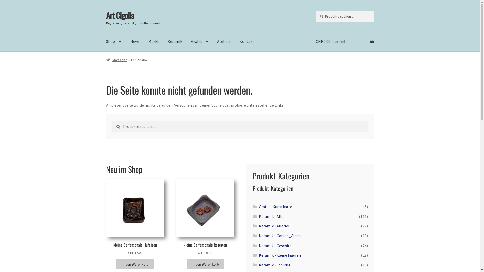 The height and width of the screenshot is (272, 484). Describe the element at coordinates (275, 265) in the screenshot. I see `Keramik - Schilder` at that location.